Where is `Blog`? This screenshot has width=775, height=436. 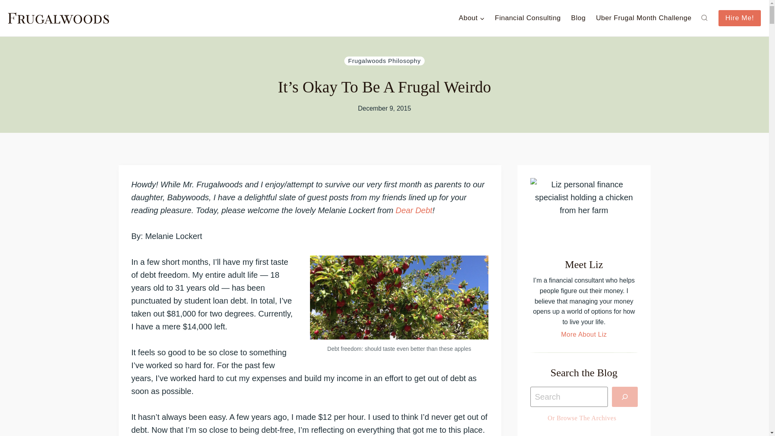
Blog is located at coordinates (578, 18).